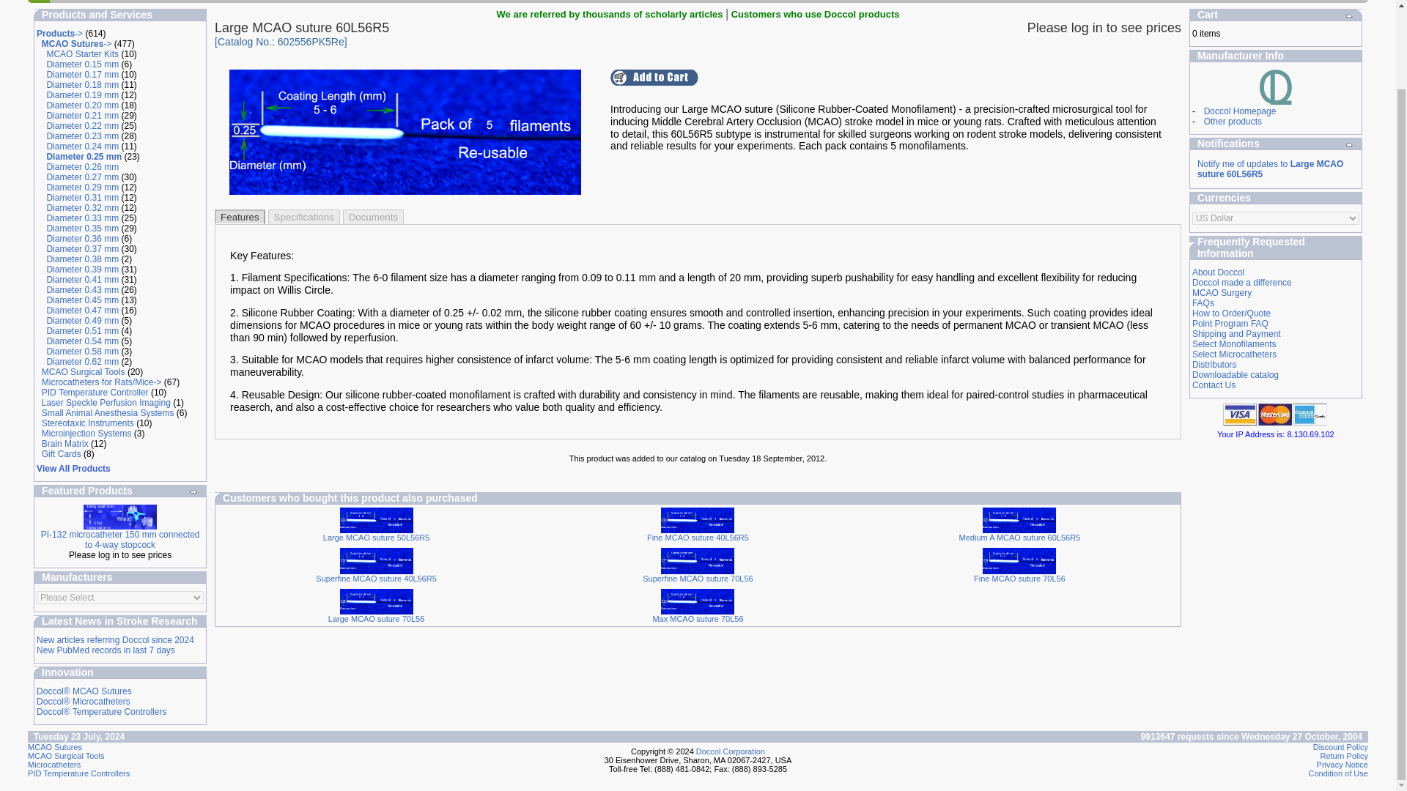  What do you see at coordinates (698, 602) in the screenshot?
I see ` Max MCAO suture 70L56 ` at bounding box center [698, 602].